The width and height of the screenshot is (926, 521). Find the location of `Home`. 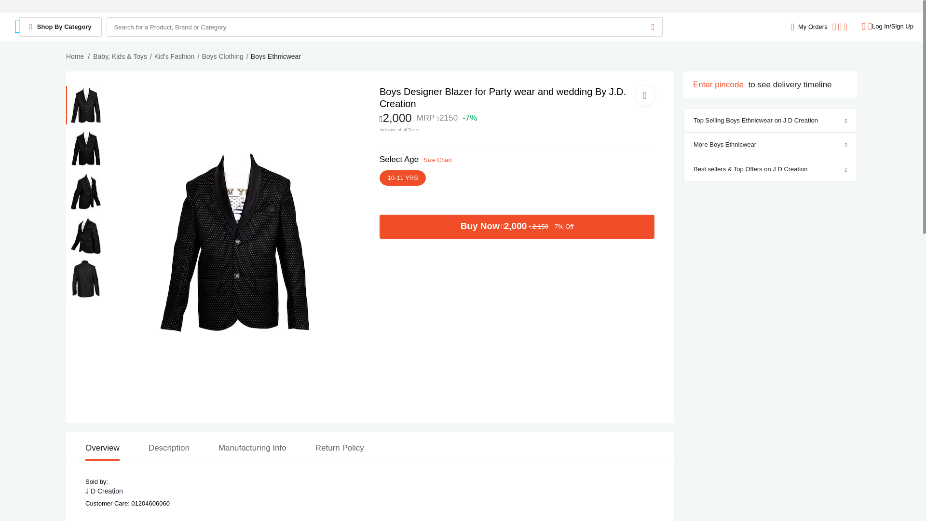

Home is located at coordinates (75, 56).